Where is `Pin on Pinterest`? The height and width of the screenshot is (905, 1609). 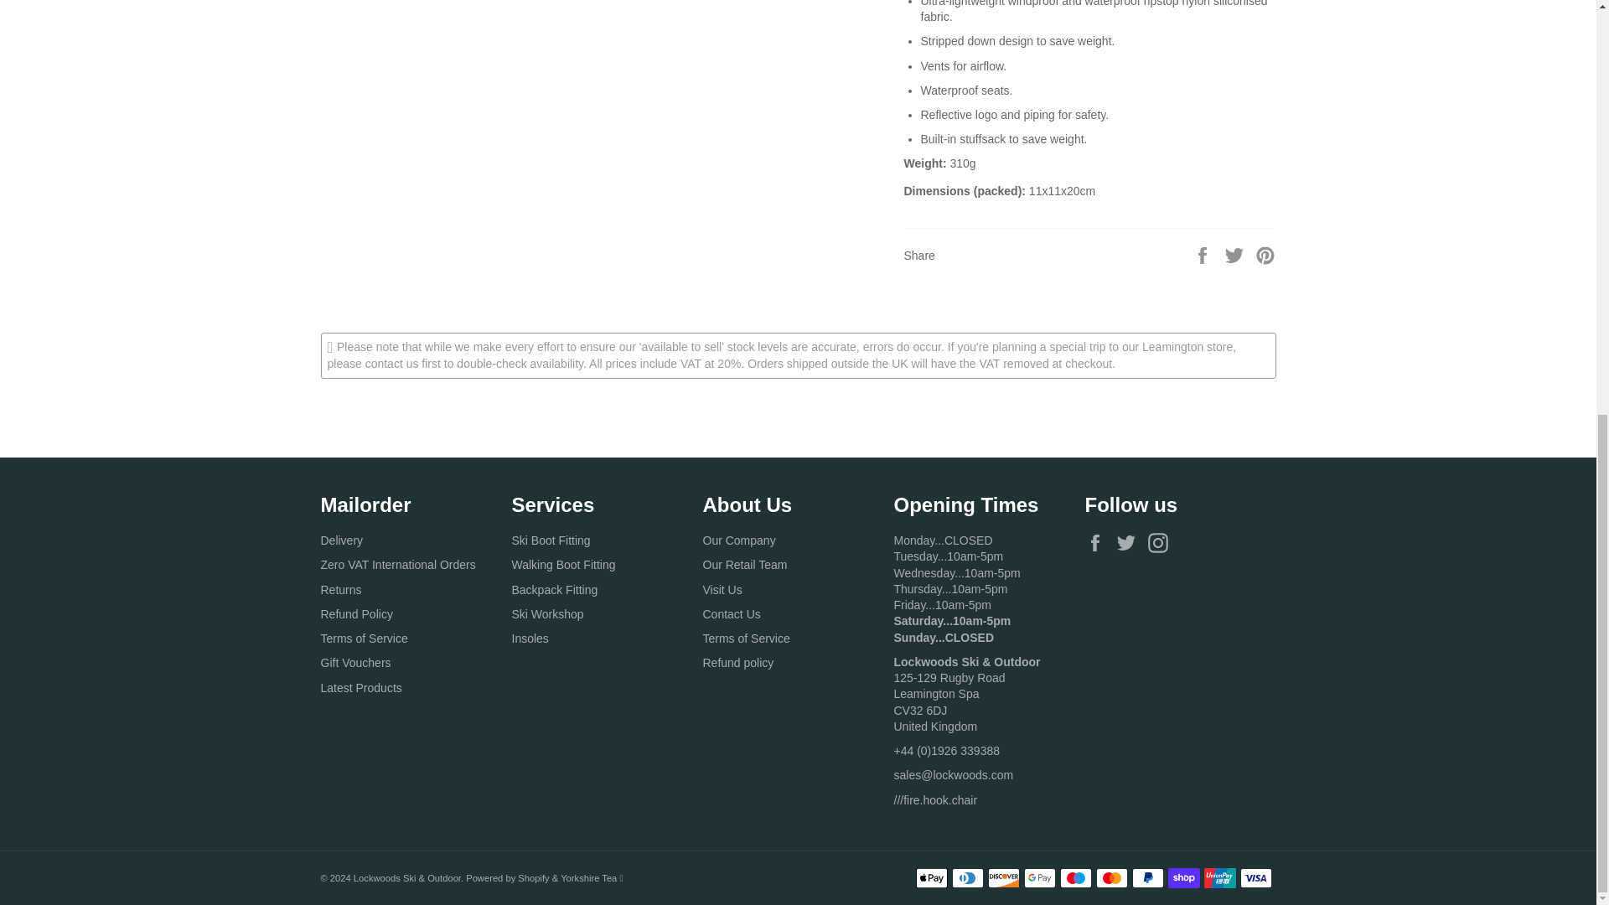 Pin on Pinterest is located at coordinates (1265, 255).